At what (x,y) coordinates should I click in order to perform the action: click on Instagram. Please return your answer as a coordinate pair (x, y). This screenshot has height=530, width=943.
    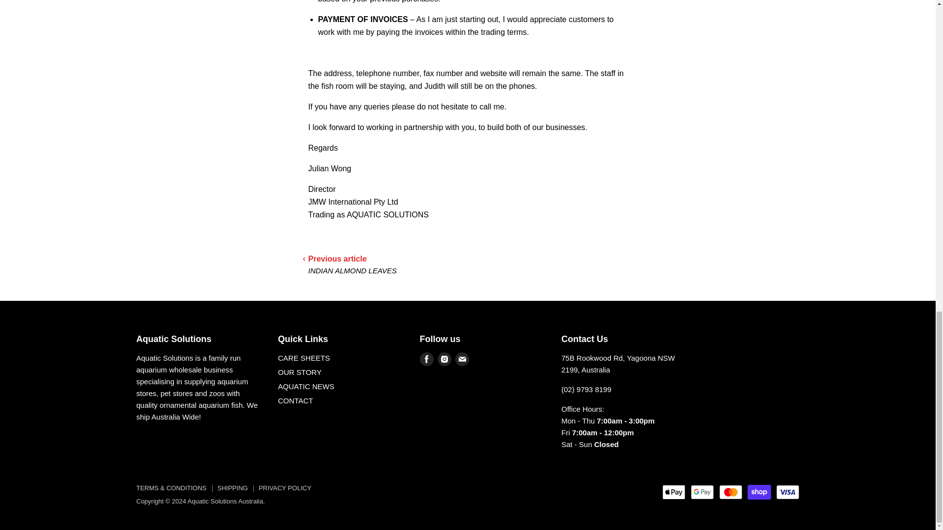
    Looking at the image, I should click on (444, 359).